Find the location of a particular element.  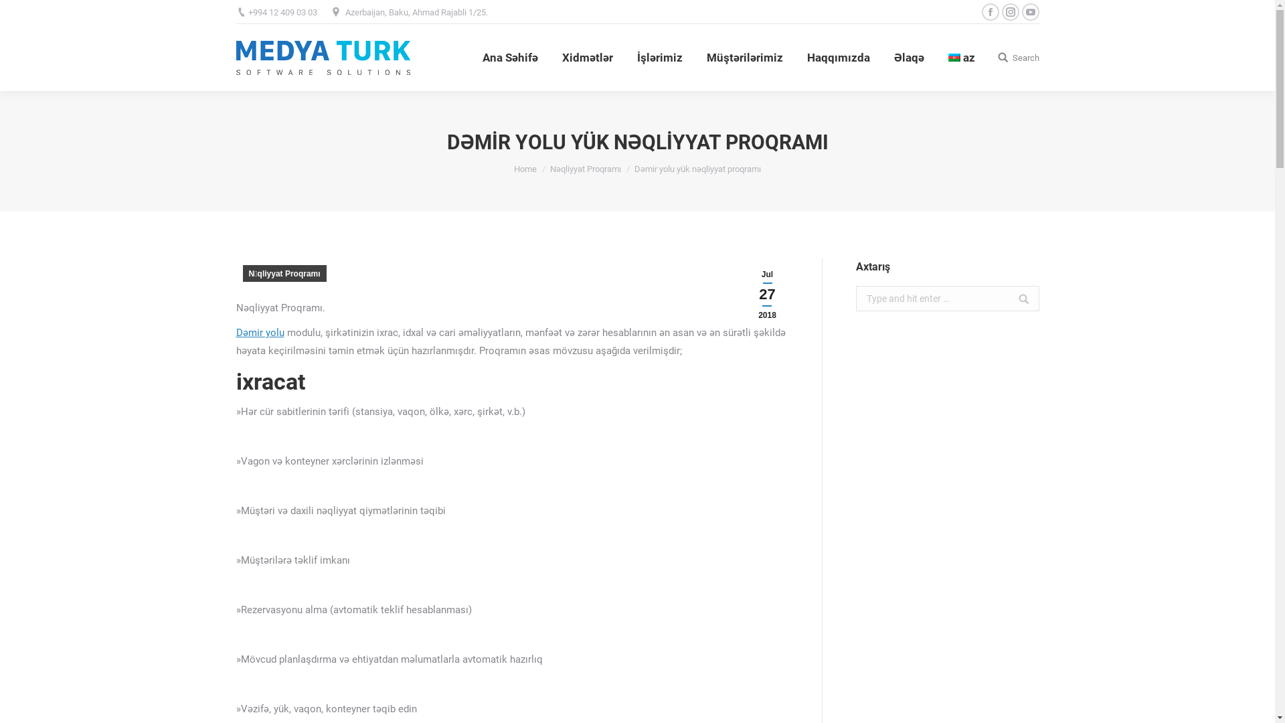

submit is located at coordinates (603, 553).